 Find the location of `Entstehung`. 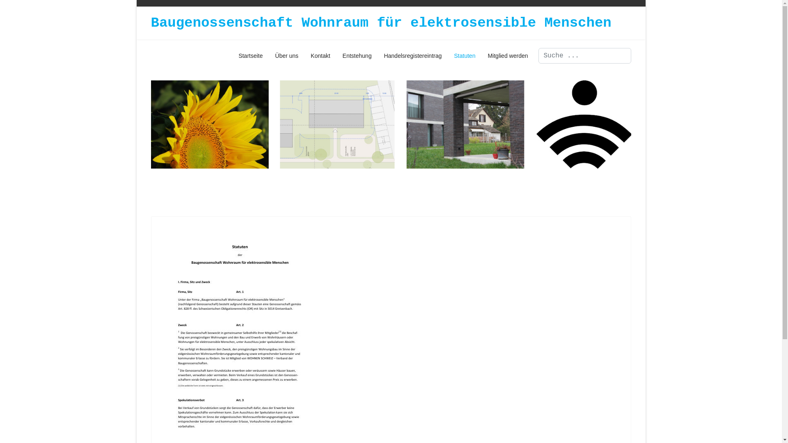

Entstehung is located at coordinates (357, 56).